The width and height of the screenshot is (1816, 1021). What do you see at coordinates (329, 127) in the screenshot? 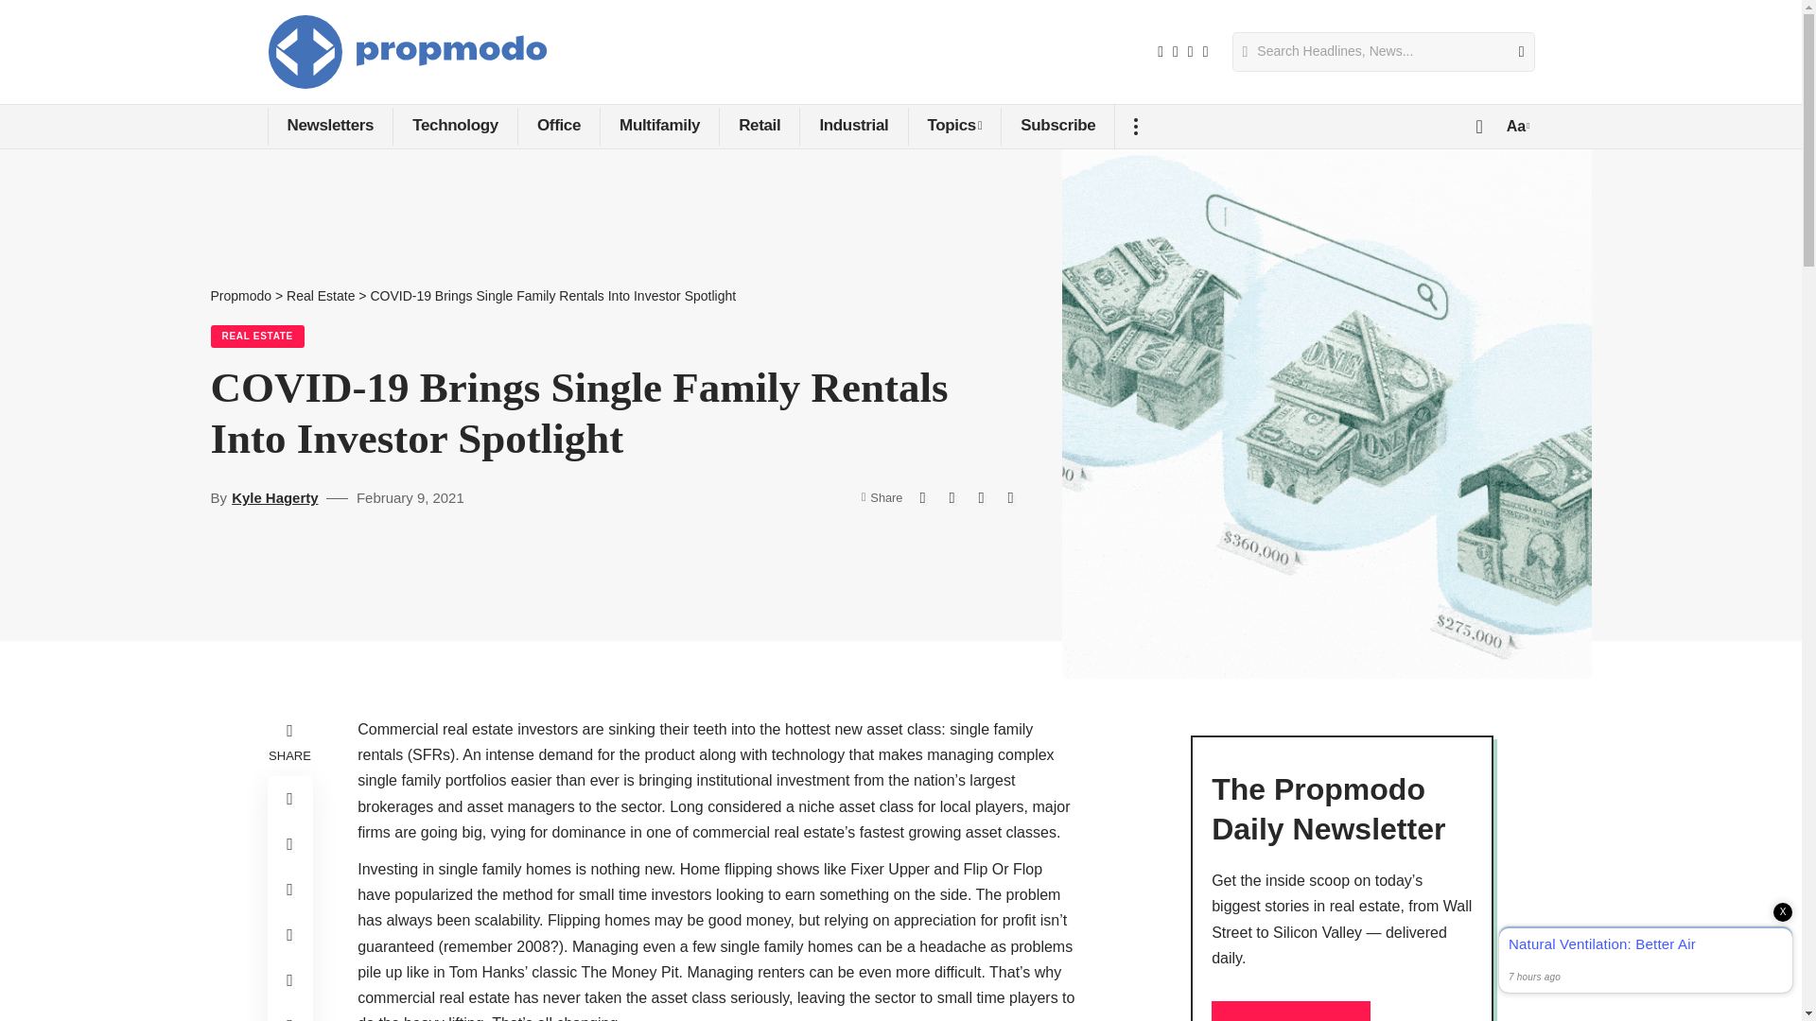
I see `Newsletters` at bounding box center [329, 127].